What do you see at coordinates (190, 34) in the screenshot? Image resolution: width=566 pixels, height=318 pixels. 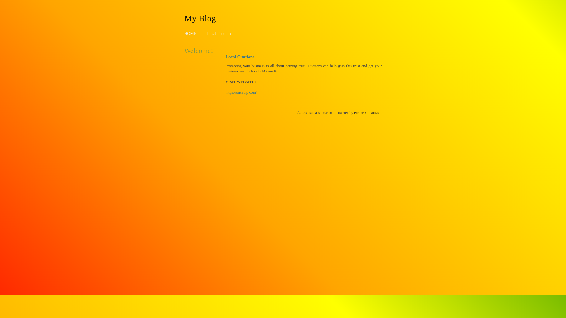 I see `HOME` at bounding box center [190, 34].